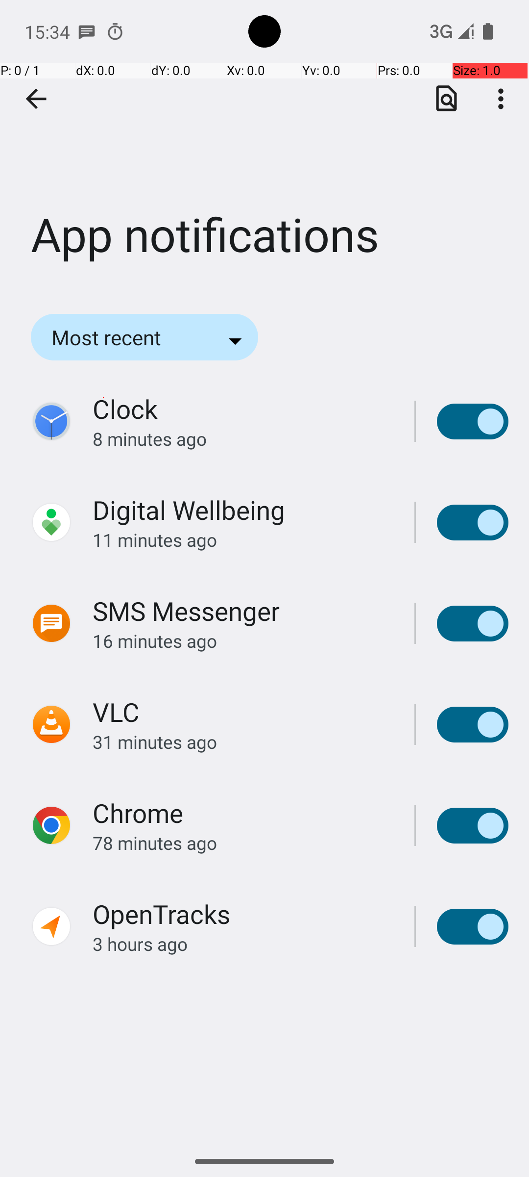 The image size is (529, 1177). What do you see at coordinates (243, 944) in the screenshot?
I see `3 hours ago` at bounding box center [243, 944].